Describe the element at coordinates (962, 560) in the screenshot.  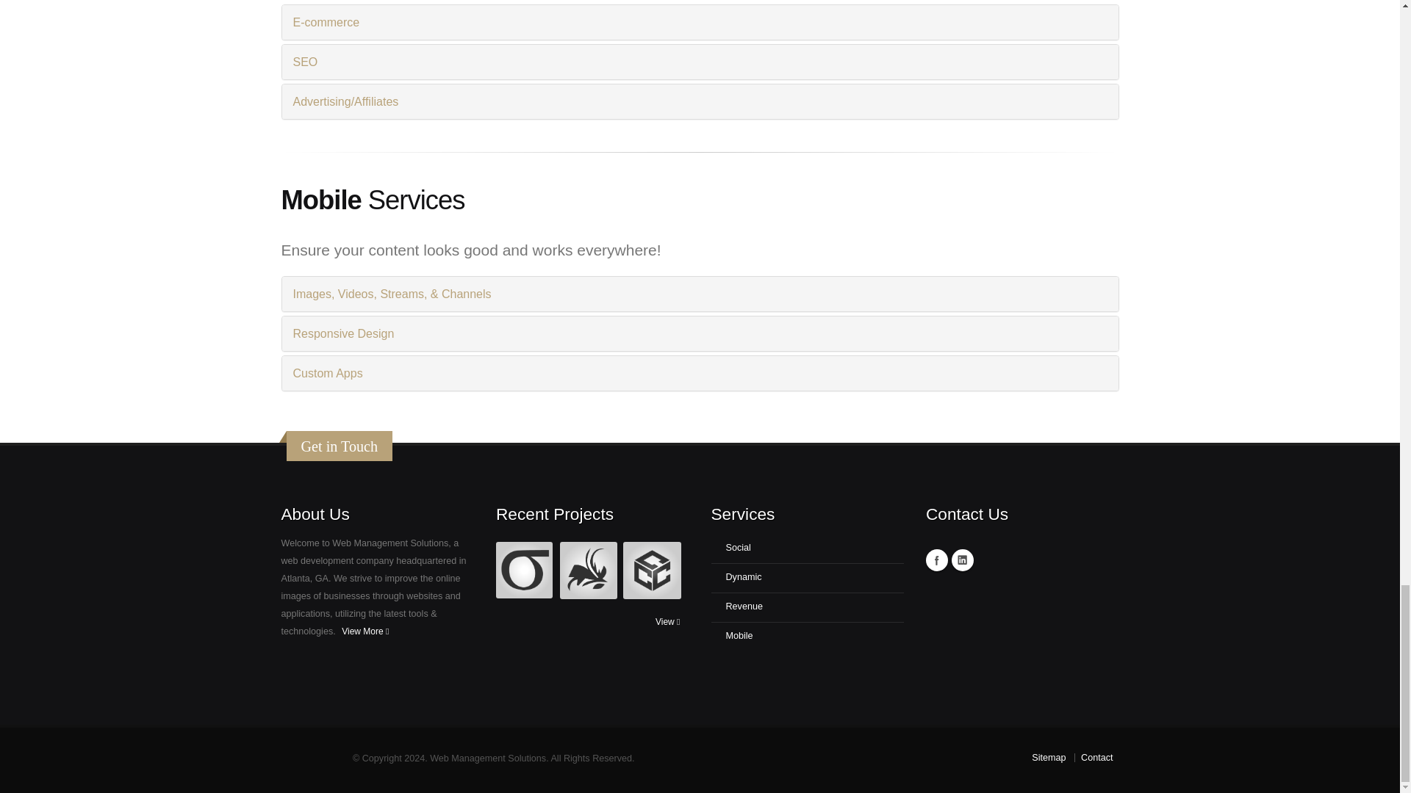
I see `Web Management Solutions LinkedIn Page` at that location.